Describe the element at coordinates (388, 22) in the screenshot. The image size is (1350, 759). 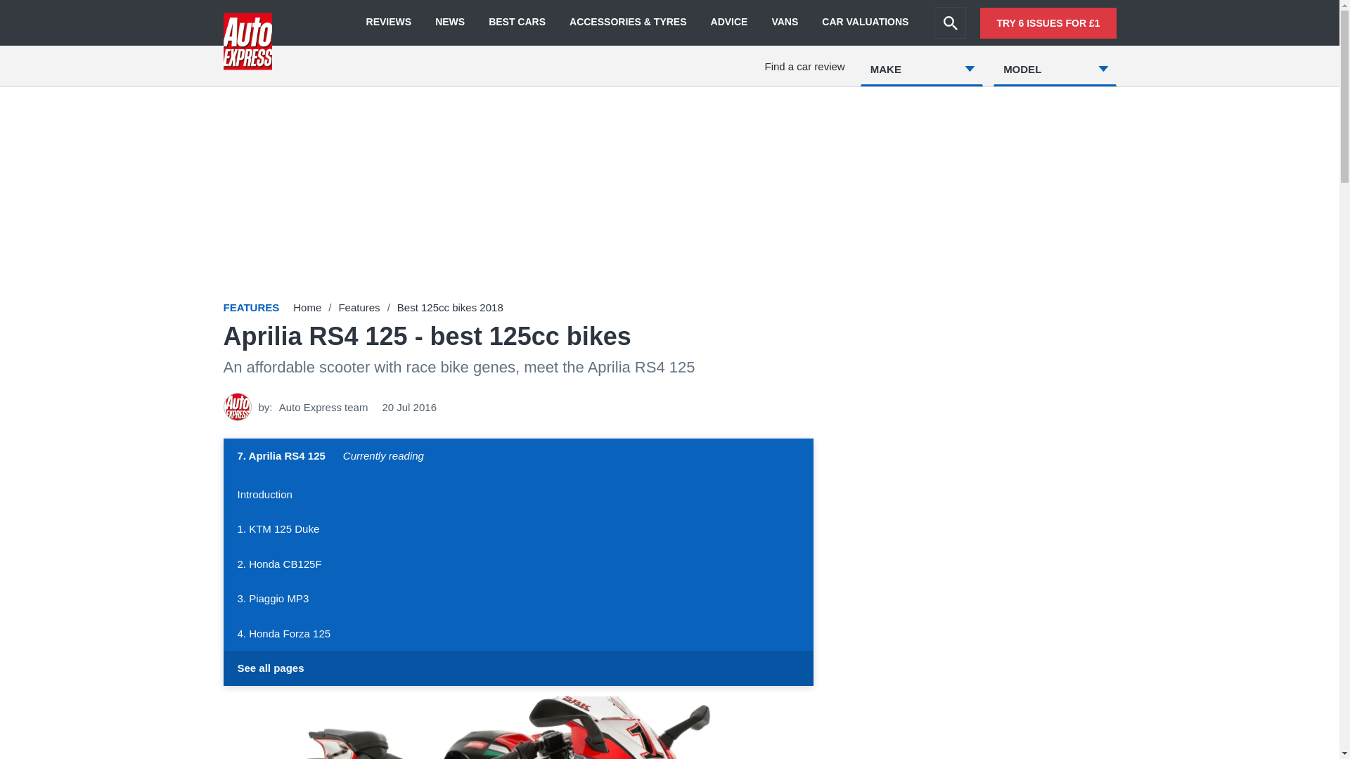
I see `REVIEWS` at that location.